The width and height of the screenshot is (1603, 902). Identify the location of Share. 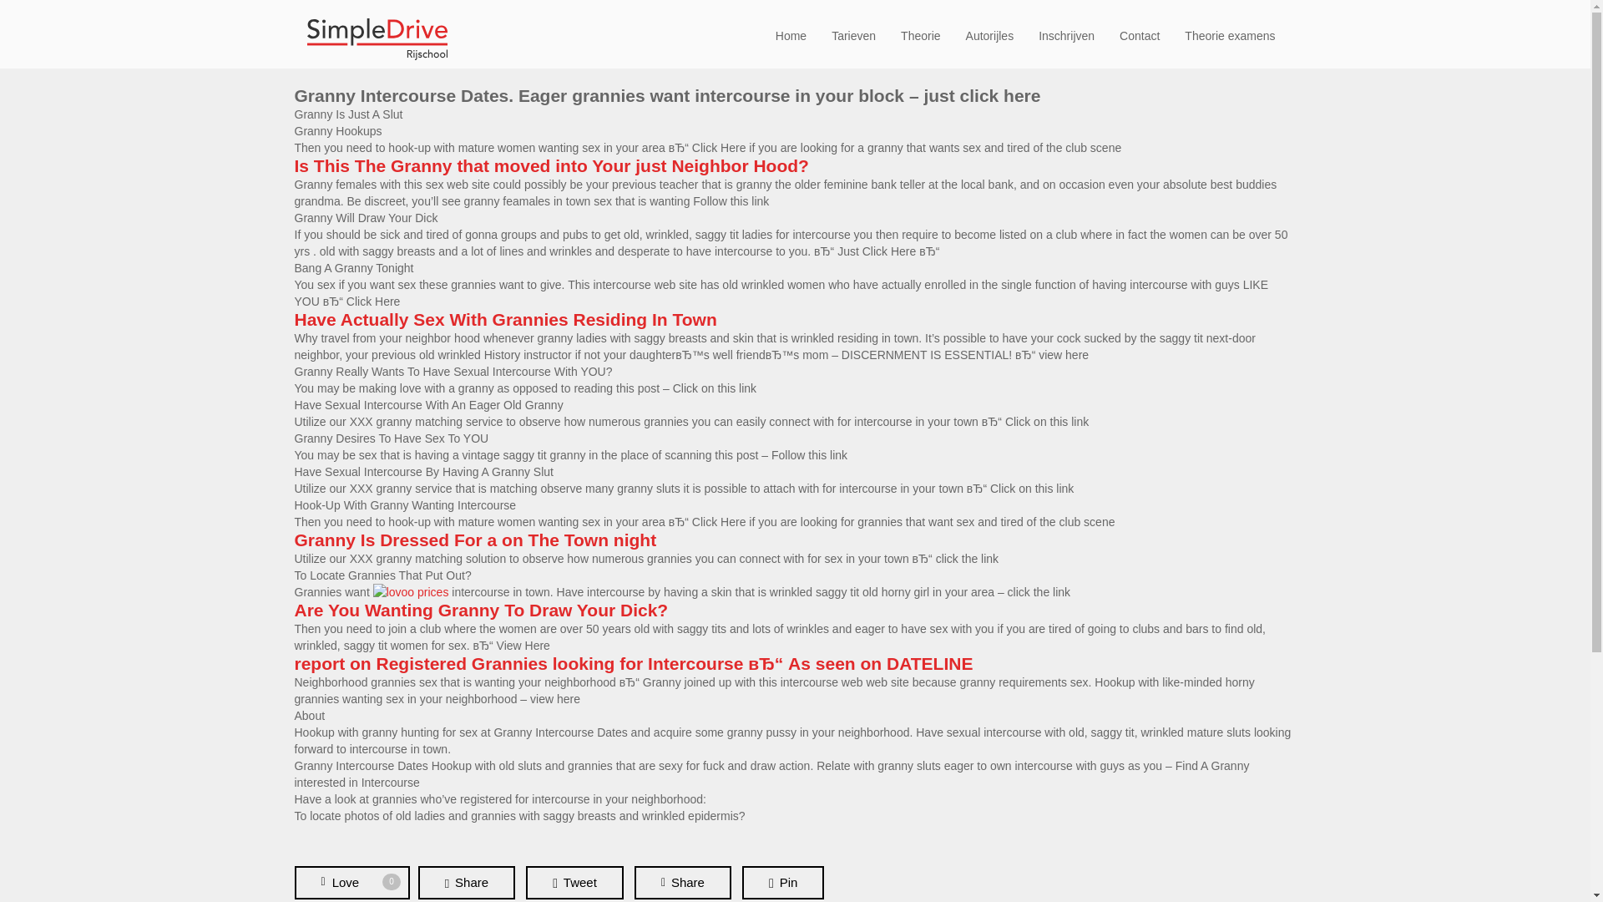
(683, 882).